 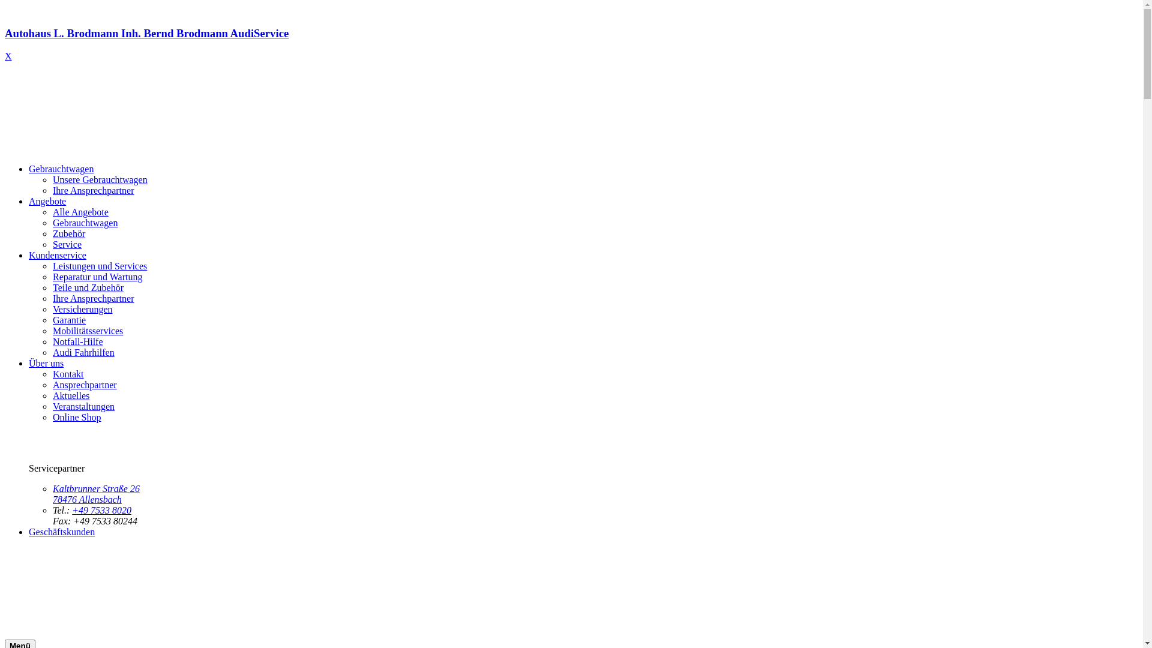 What do you see at coordinates (85, 223) in the screenshot?
I see `Gebrauchtwagen` at bounding box center [85, 223].